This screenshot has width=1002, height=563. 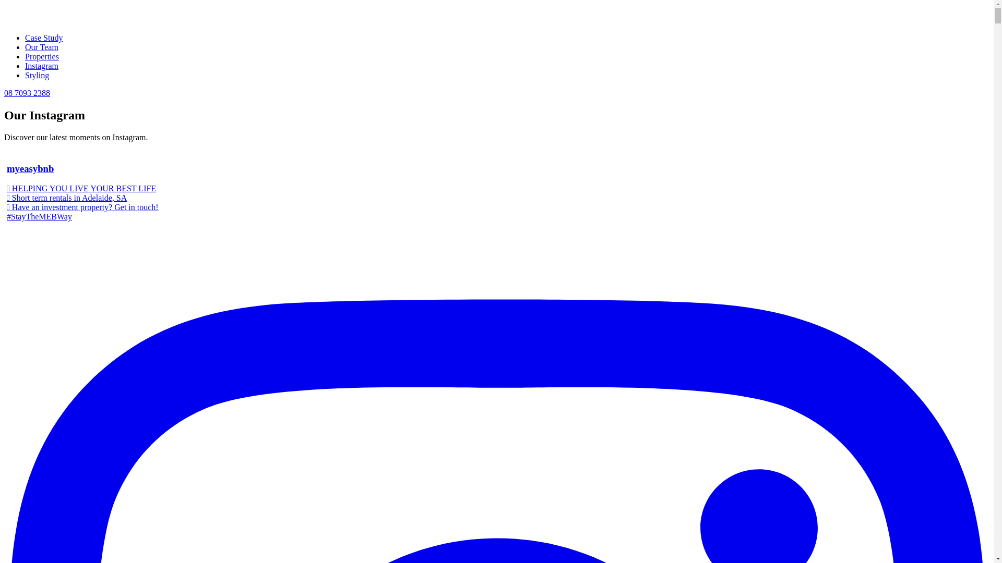 What do you see at coordinates (42, 66) in the screenshot?
I see `Instagram` at bounding box center [42, 66].